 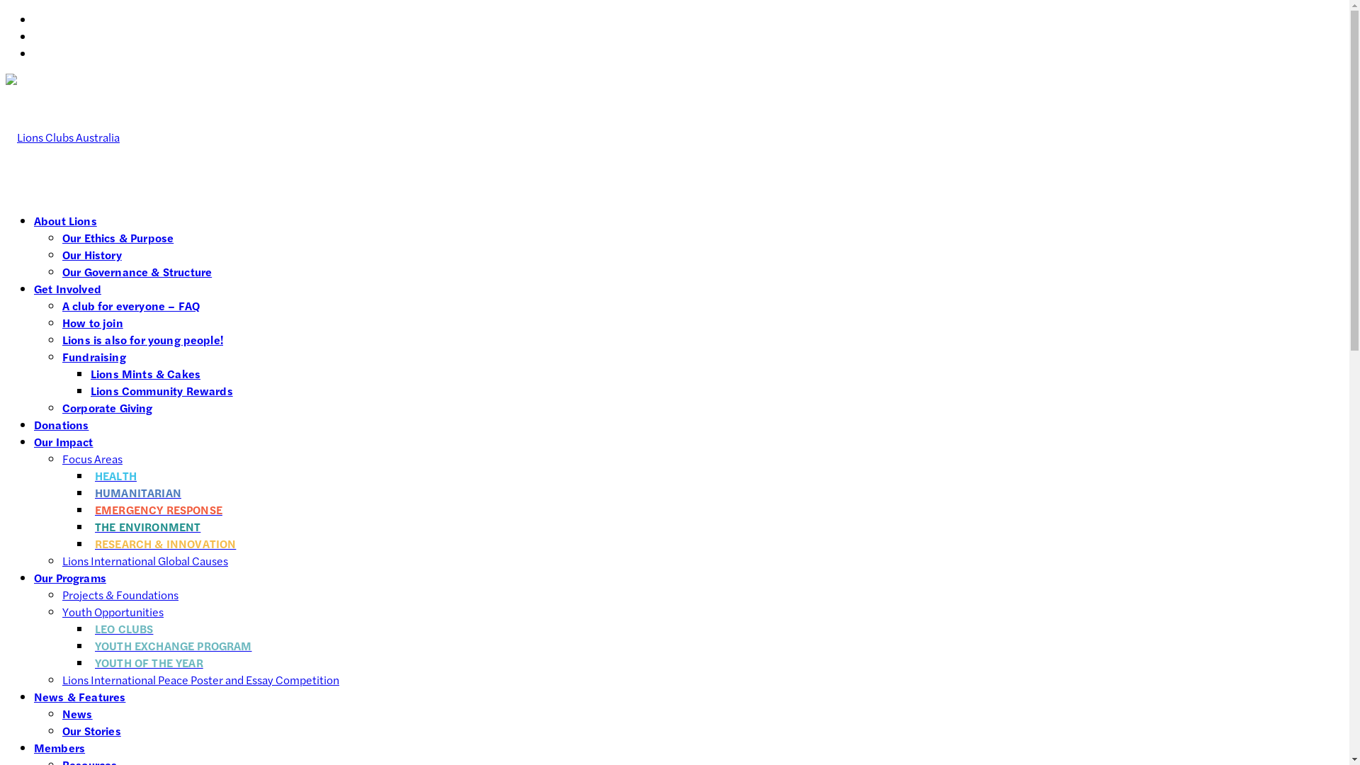 I want to click on Members, so click(x=59, y=748).